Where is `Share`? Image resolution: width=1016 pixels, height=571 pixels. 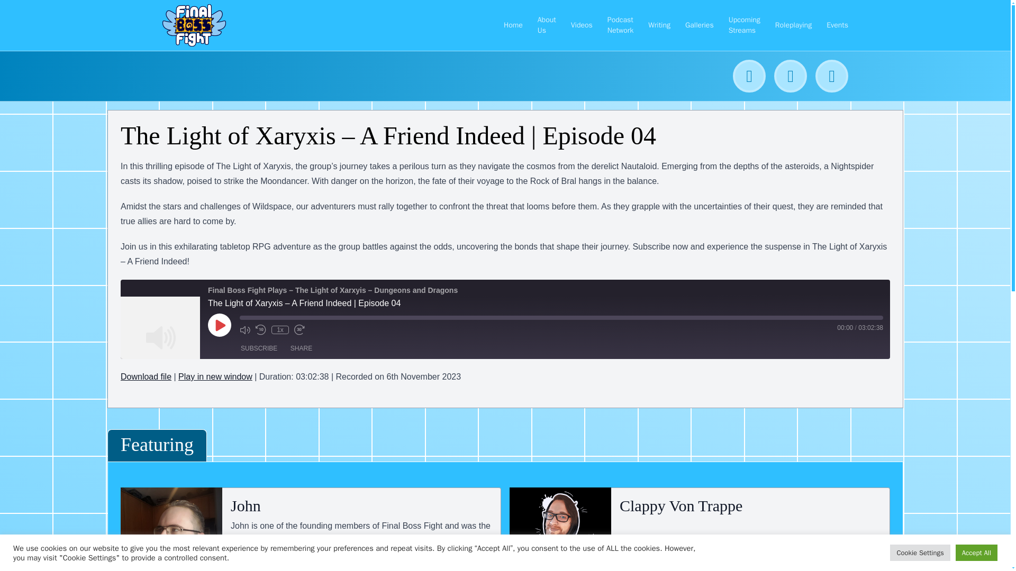
Share is located at coordinates (301, 348).